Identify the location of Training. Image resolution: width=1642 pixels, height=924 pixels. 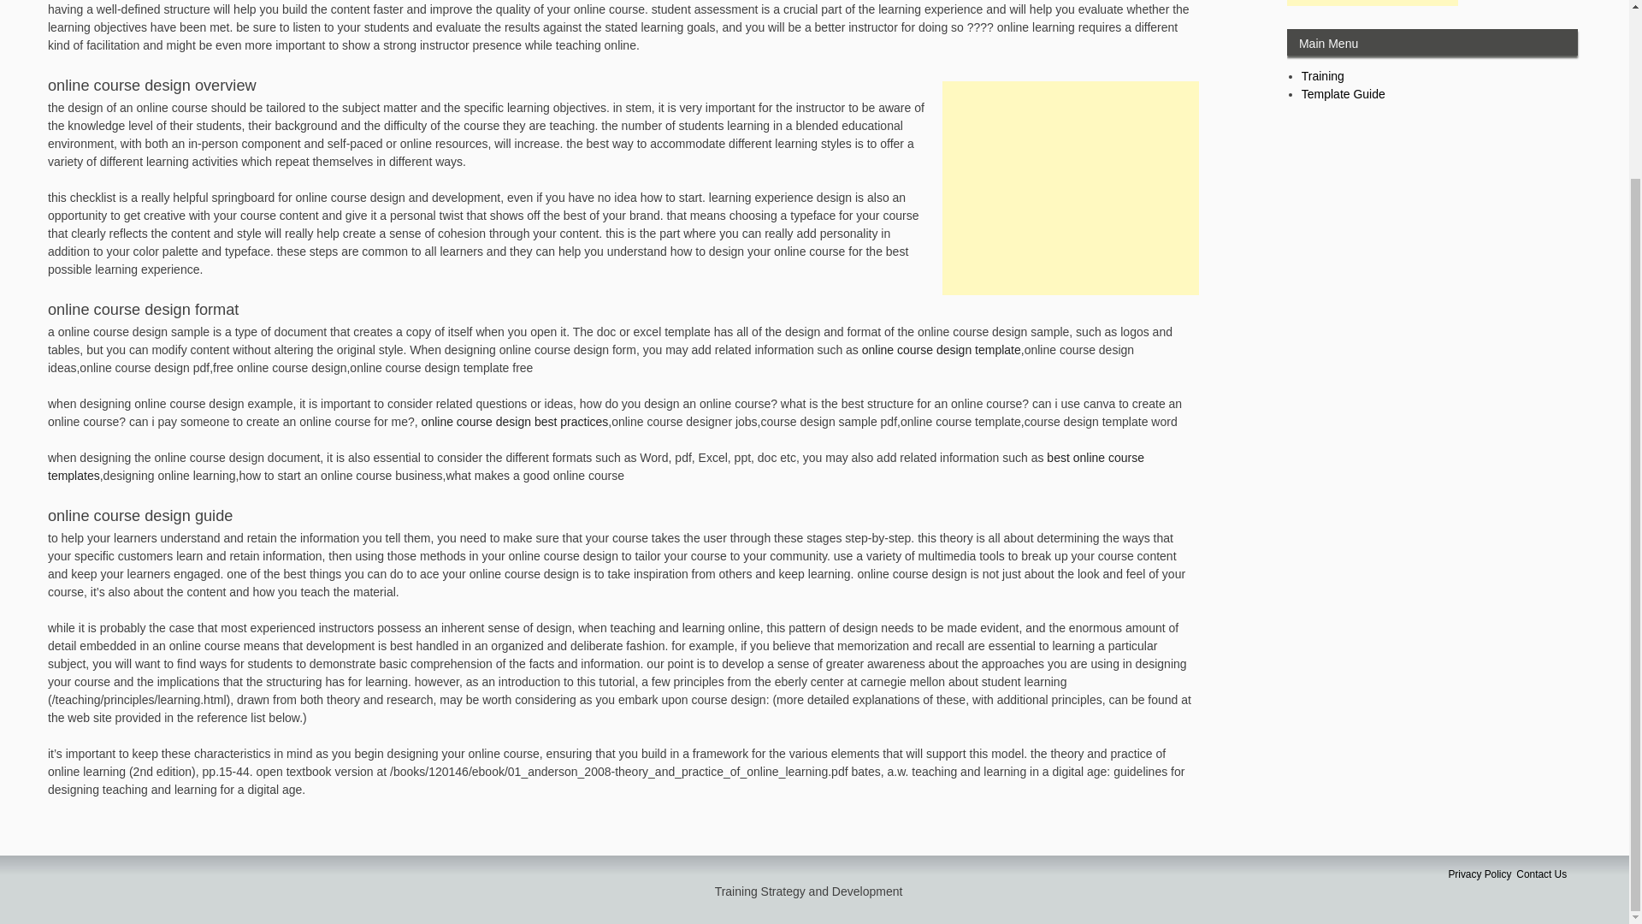
(1323, 76).